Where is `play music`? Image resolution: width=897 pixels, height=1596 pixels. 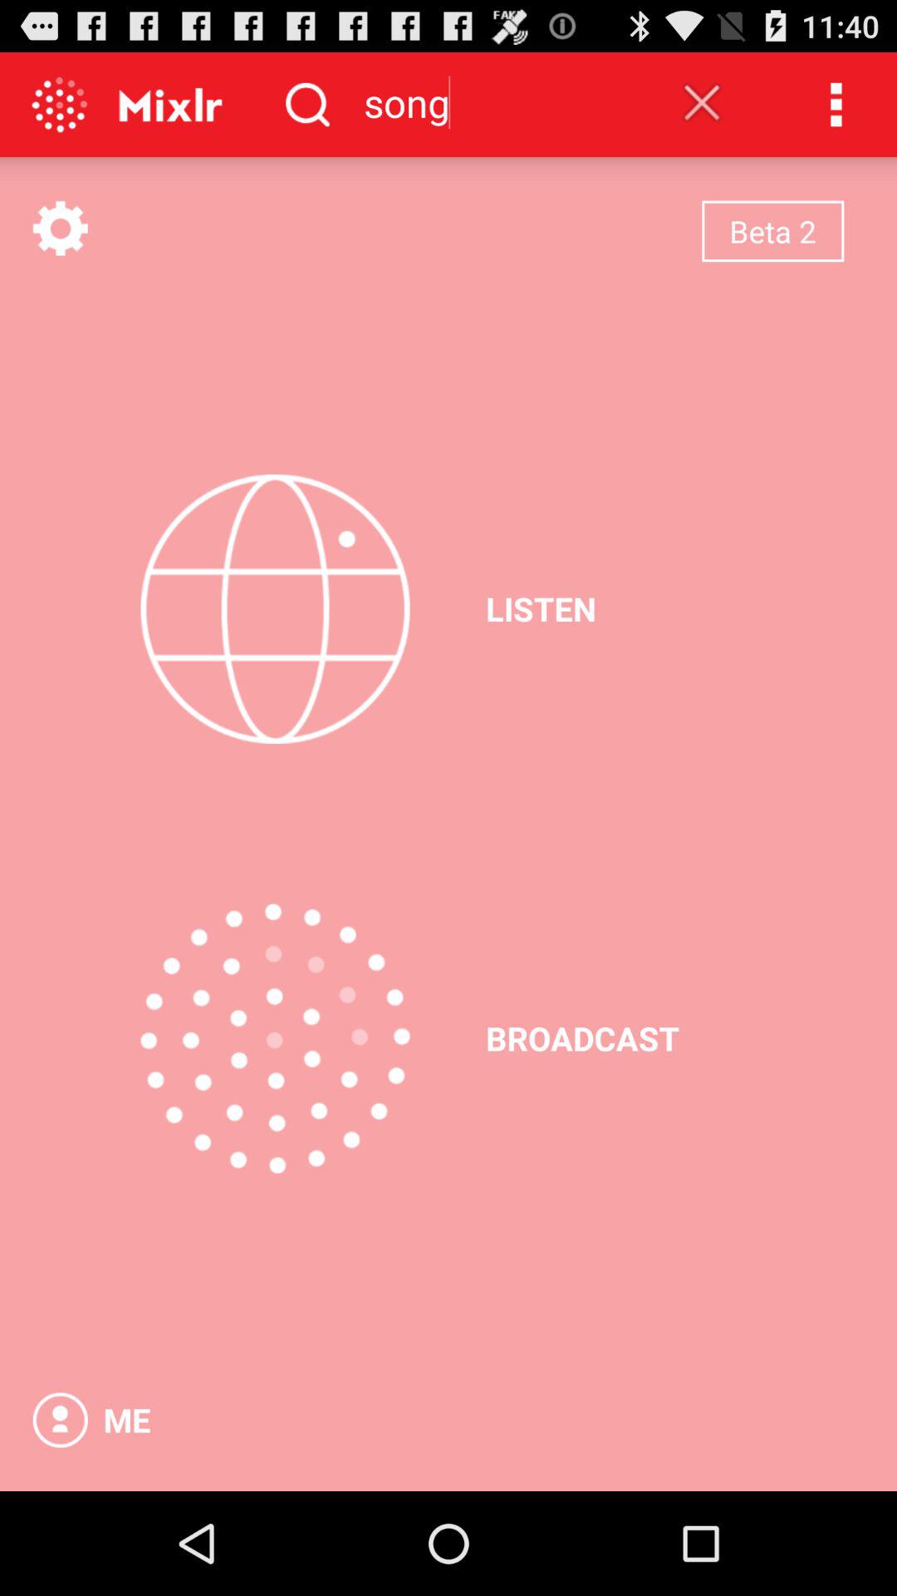 play music is located at coordinates (275, 608).